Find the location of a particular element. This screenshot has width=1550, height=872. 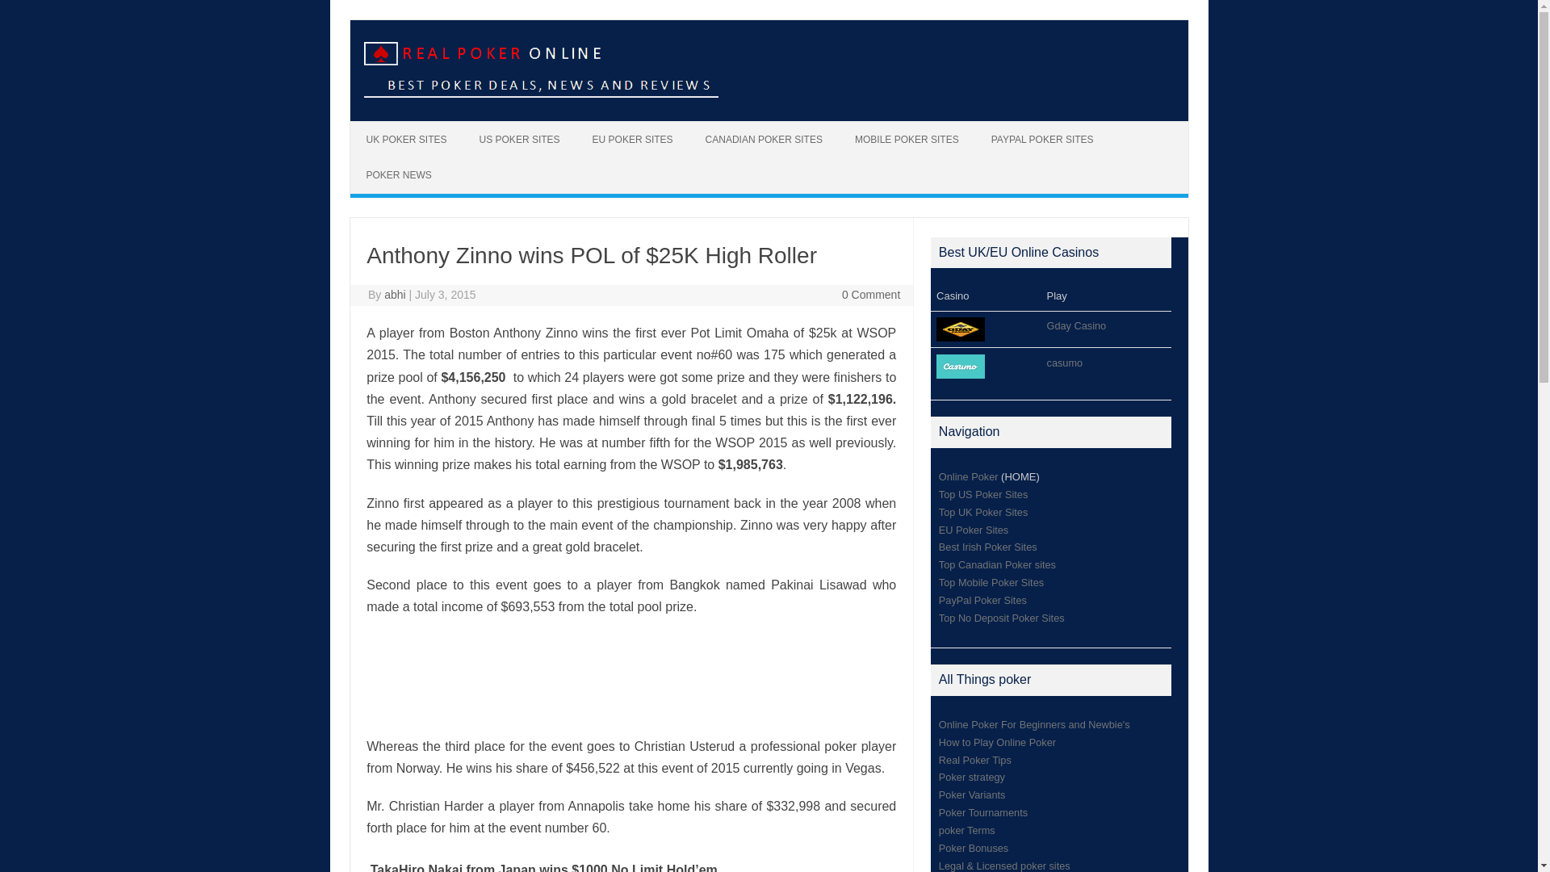

Poker strategy is located at coordinates (972, 777).